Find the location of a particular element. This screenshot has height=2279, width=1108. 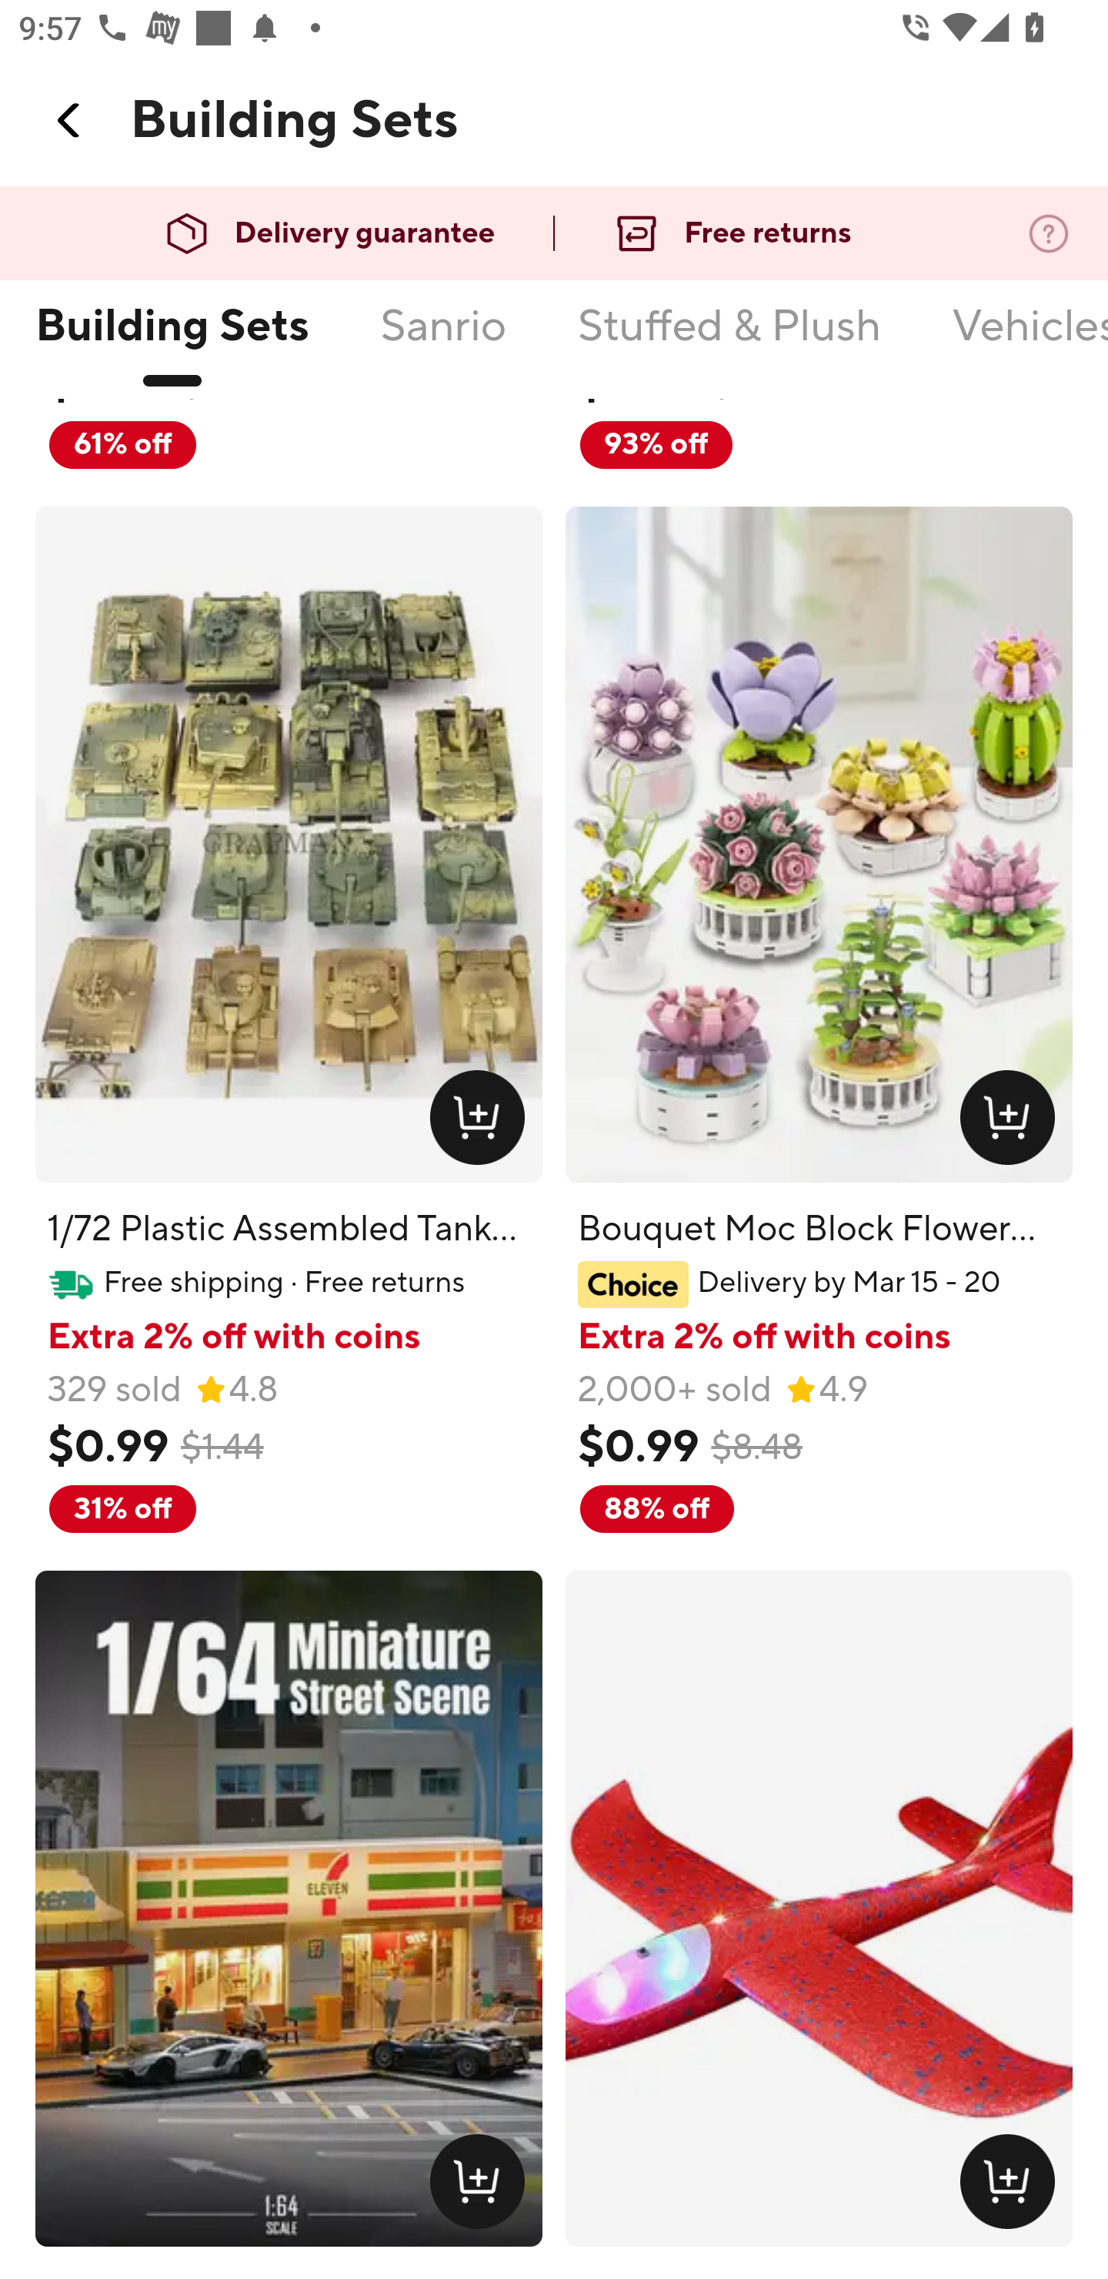

128x128.png_ is located at coordinates (482, 2187).